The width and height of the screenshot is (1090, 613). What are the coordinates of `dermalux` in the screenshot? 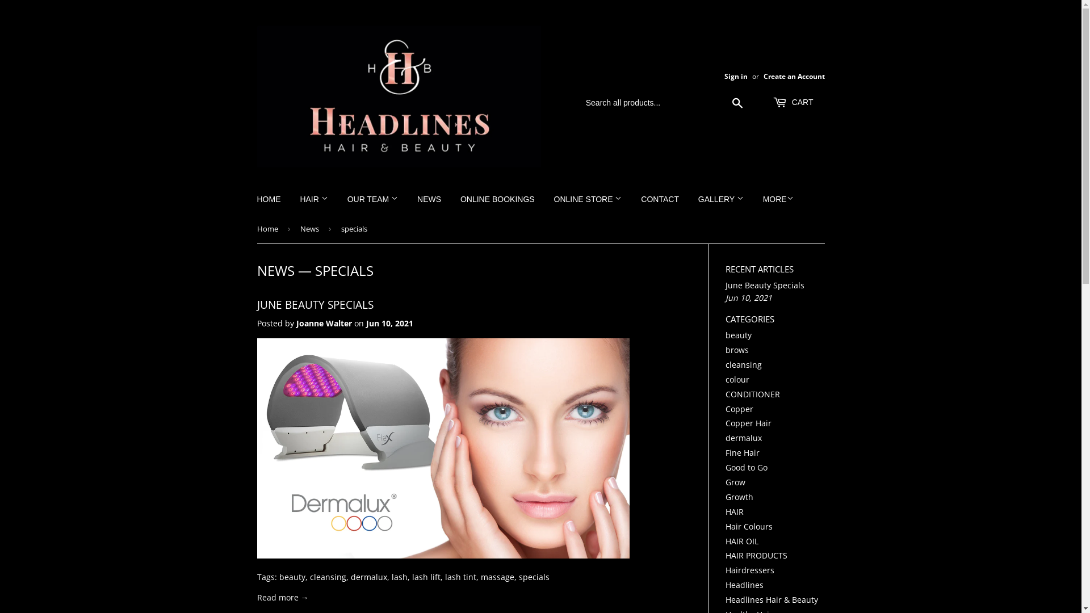 It's located at (744, 438).